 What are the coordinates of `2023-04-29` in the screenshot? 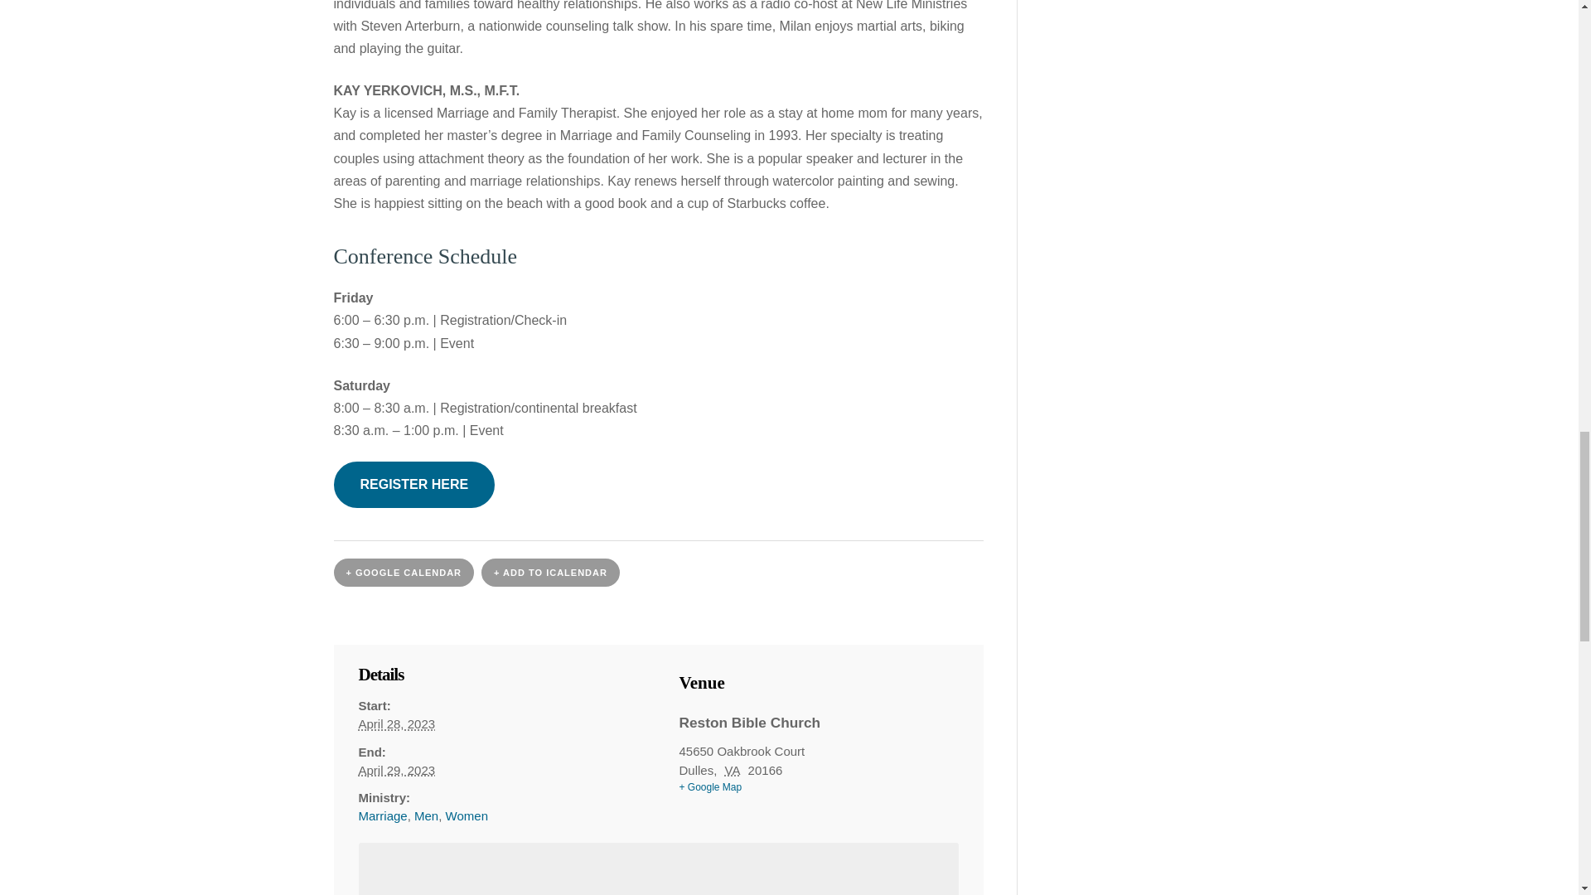 It's located at (396, 771).